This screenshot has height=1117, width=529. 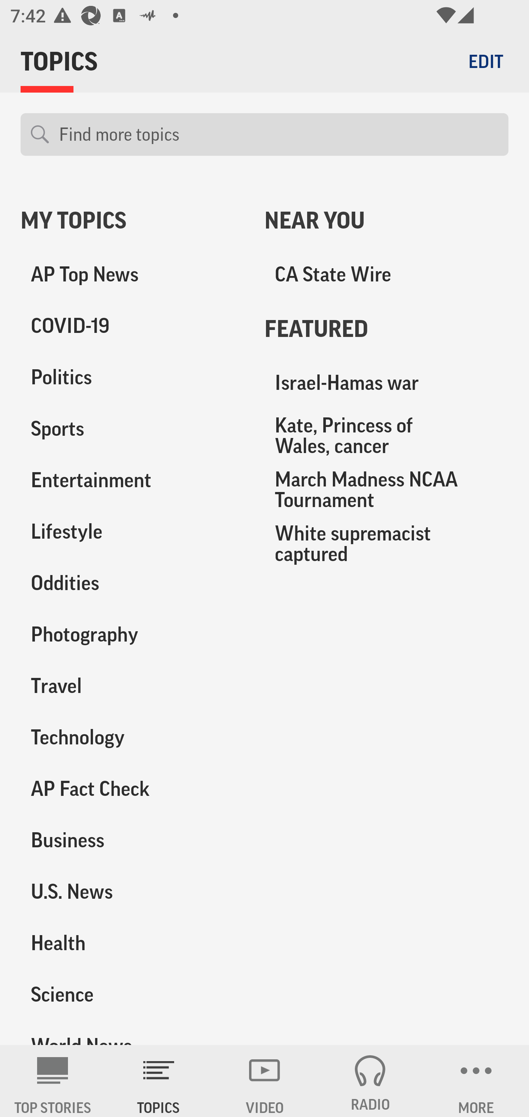 What do you see at coordinates (386, 383) in the screenshot?
I see `Israel-Hamas war` at bounding box center [386, 383].